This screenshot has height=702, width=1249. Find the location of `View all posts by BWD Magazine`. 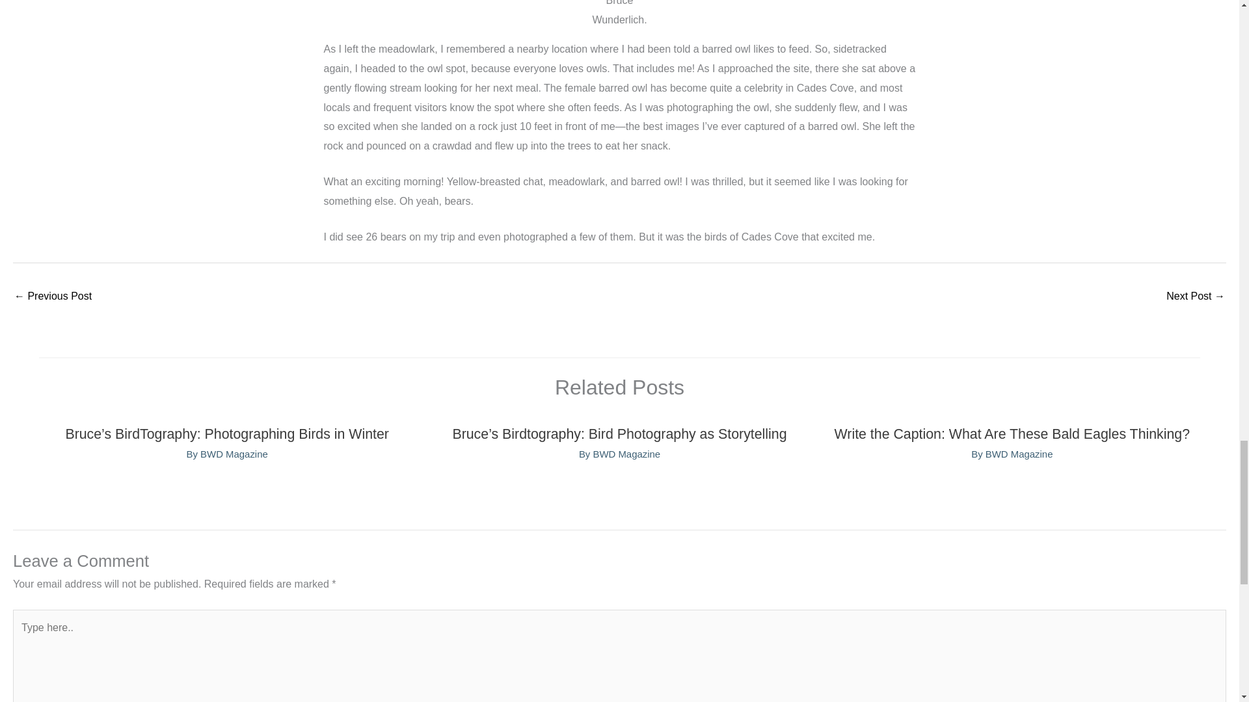

View all posts by BWD Magazine is located at coordinates (234, 454).